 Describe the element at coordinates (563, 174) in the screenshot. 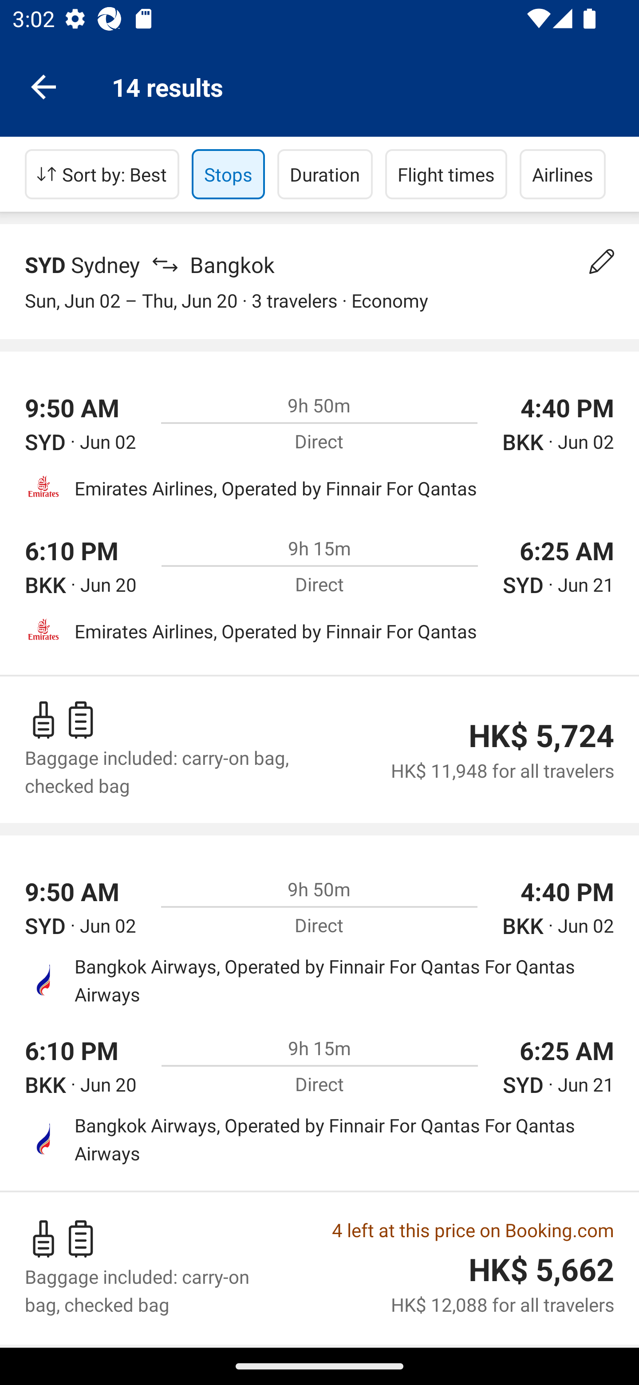

I see `Airlines` at that location.